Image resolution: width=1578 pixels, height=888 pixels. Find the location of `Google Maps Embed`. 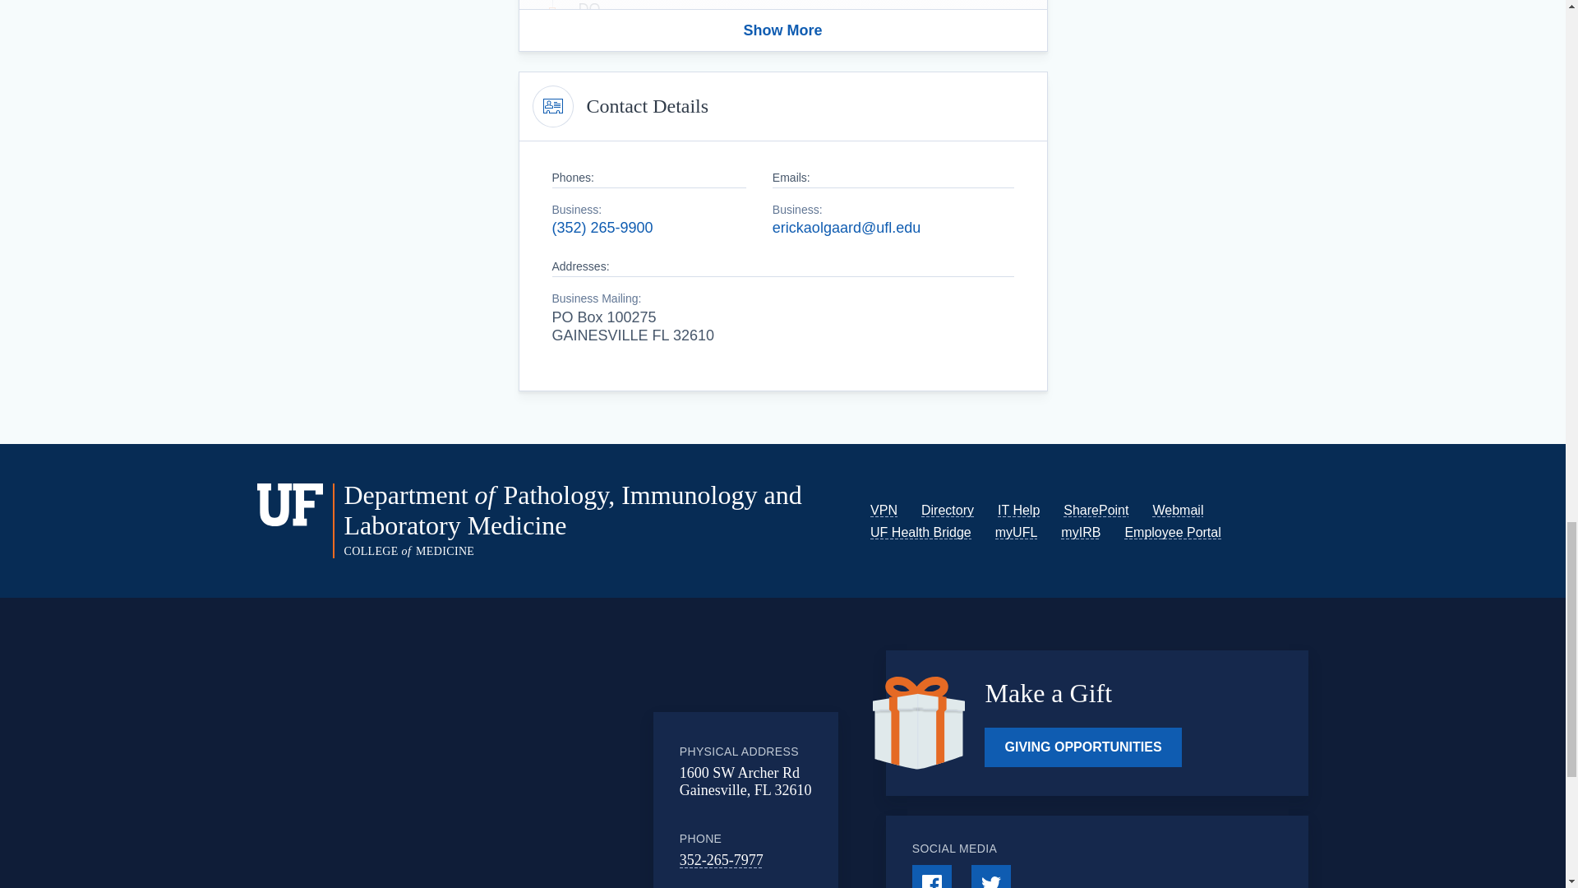

Google Maps Embed is located at coordinates (519, 771).